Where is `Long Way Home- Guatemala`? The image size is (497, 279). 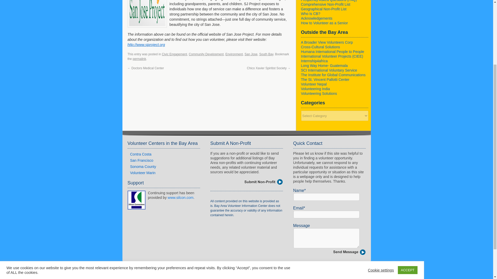
Long Way Home- Guatemala is located at coordinates (324, 66).